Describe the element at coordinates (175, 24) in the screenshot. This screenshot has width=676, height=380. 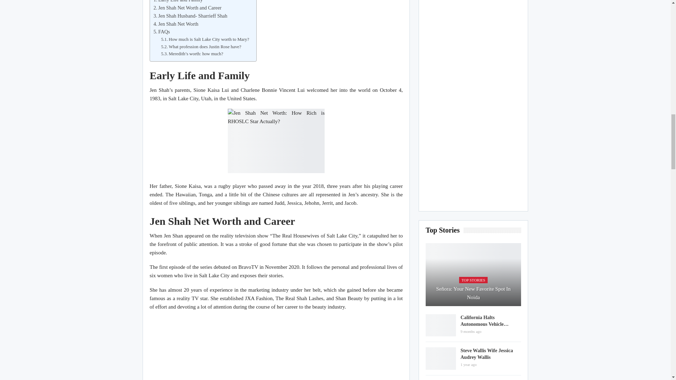
I see `Jen Shah Net Worth` at that location.